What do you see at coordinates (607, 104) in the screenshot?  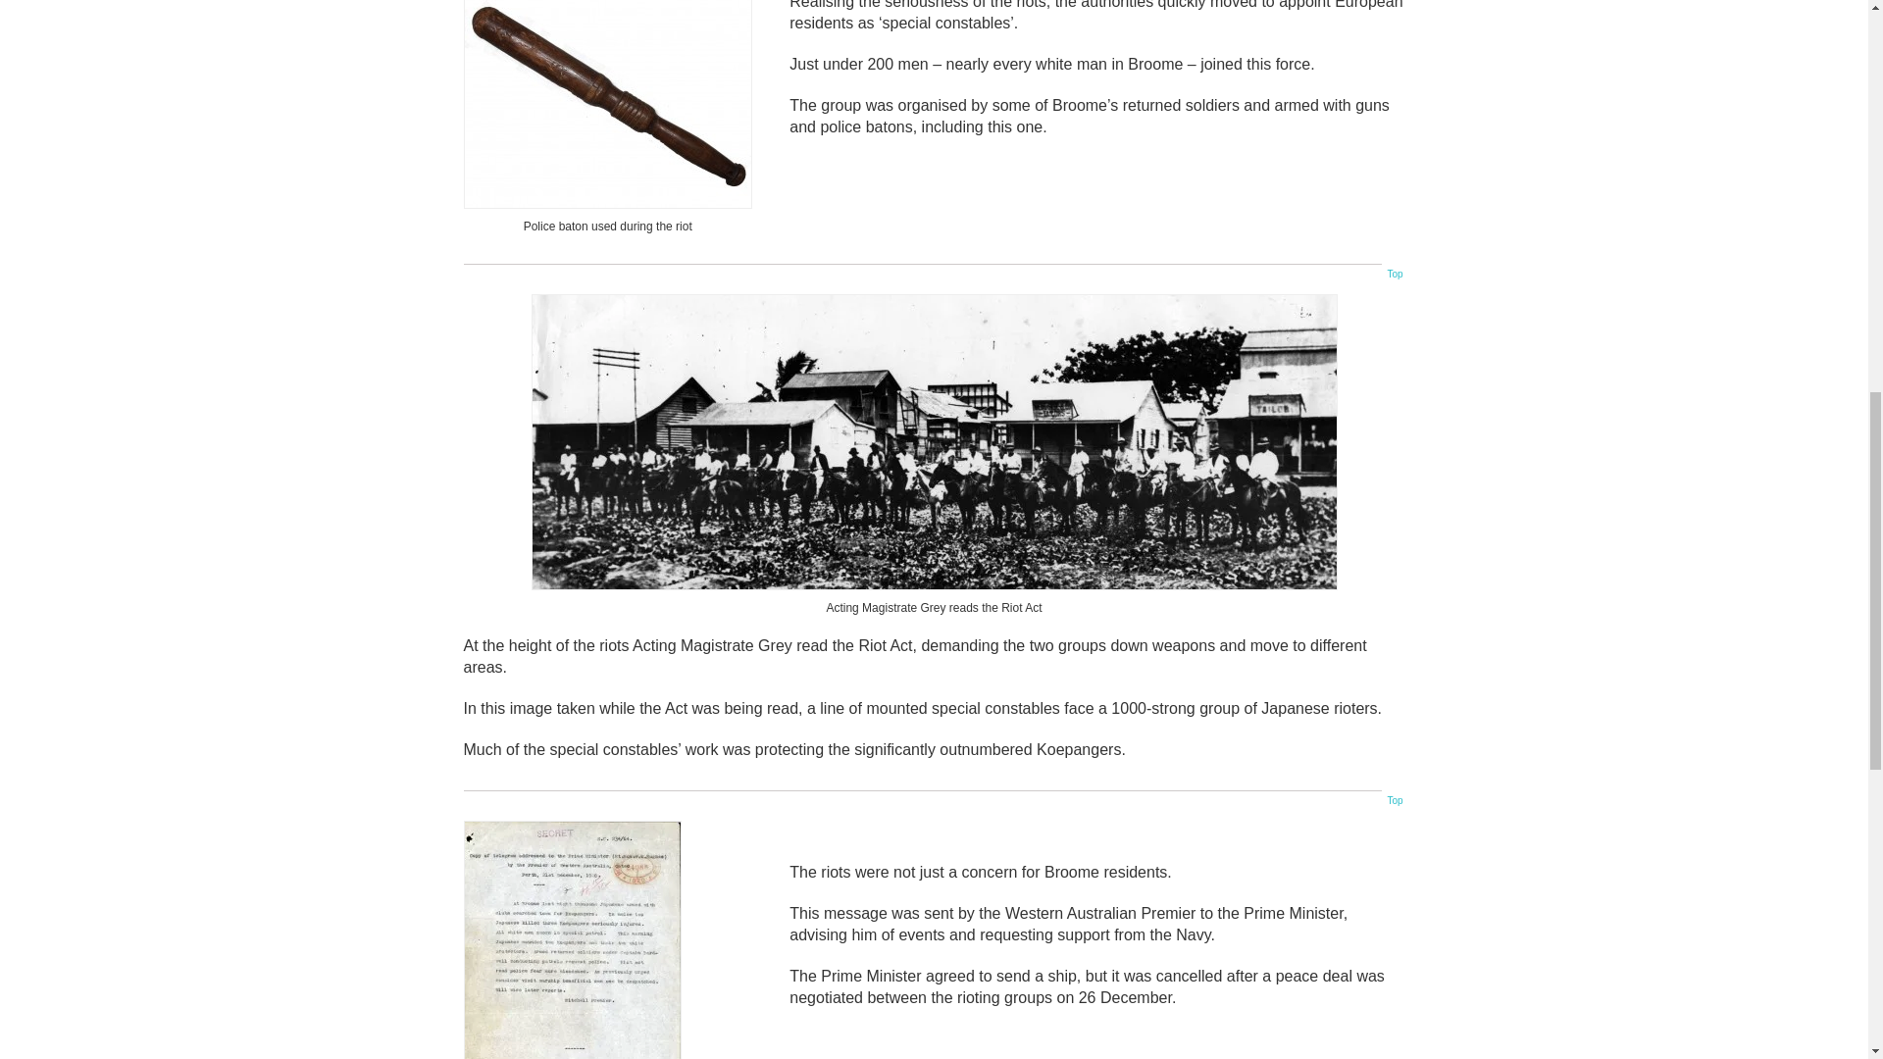 I see `Police Baton` at bounding box center [607, 104].